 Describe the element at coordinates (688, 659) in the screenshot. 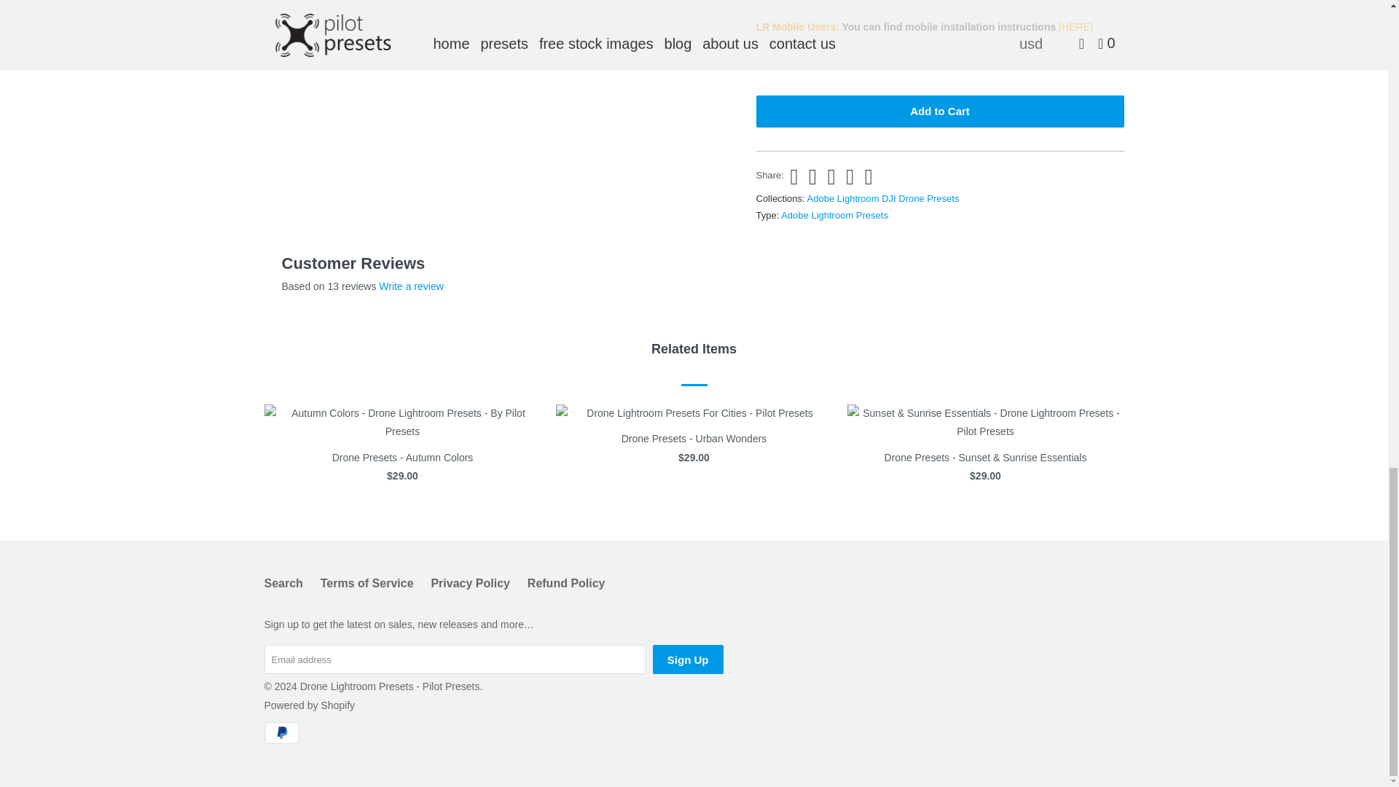

I see `Sign Up` at that location.